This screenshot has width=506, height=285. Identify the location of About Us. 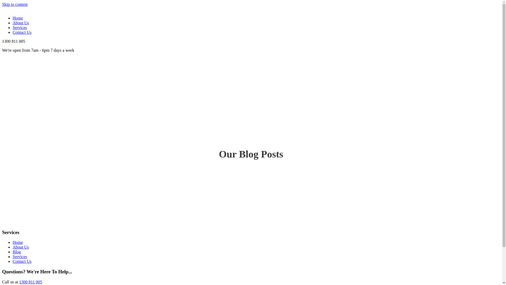
(21, 23).